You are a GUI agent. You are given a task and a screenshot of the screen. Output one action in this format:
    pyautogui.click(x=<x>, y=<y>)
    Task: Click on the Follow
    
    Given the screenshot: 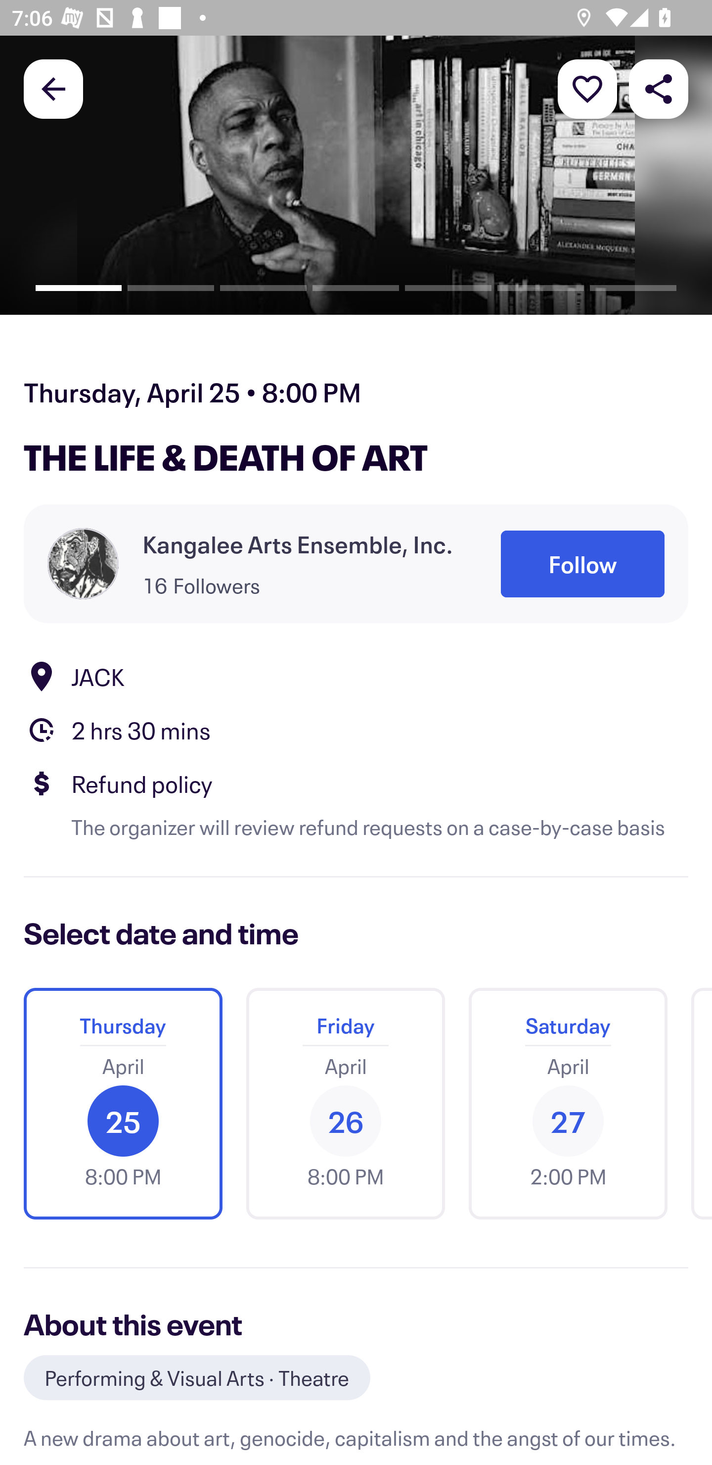 What is the action you would take?
    pyautogui.click(x=582, y=564)
    